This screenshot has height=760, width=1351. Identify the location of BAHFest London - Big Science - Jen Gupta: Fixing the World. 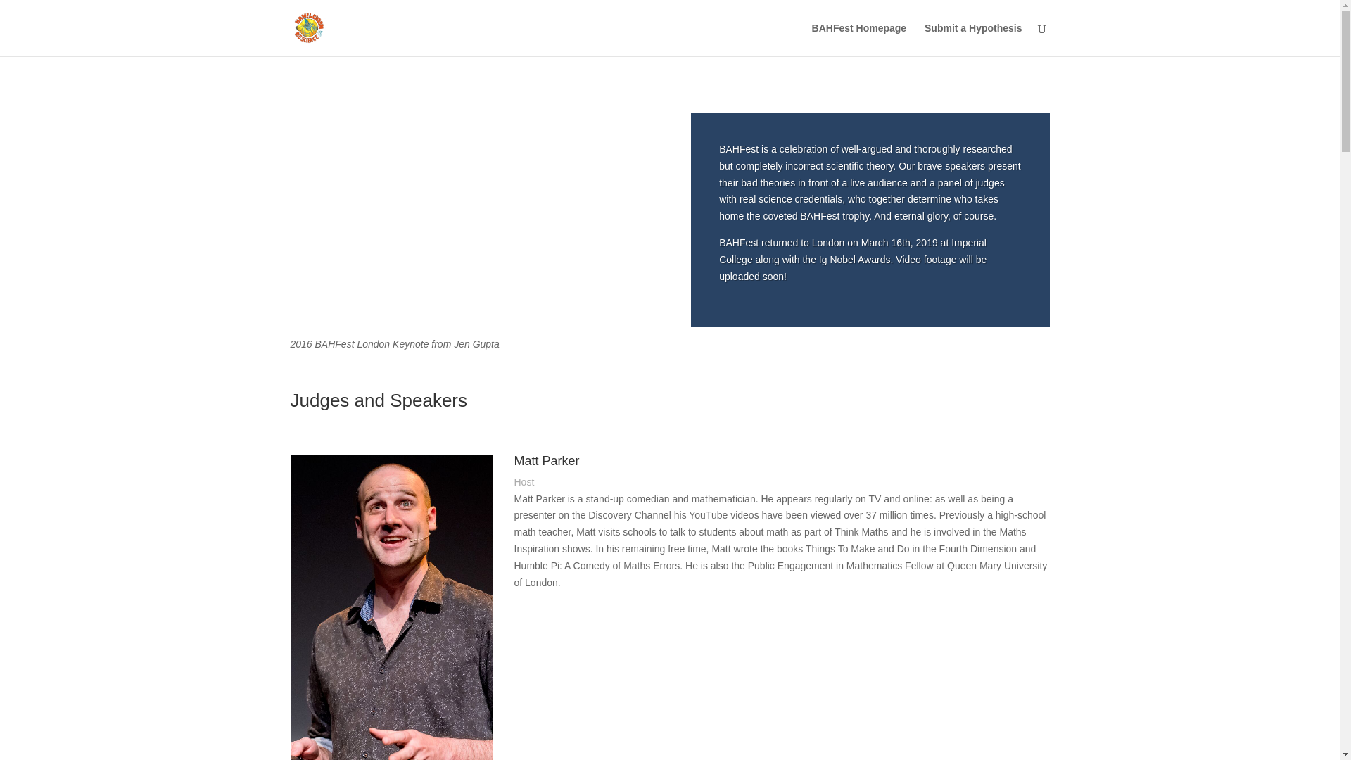
(469, 214).